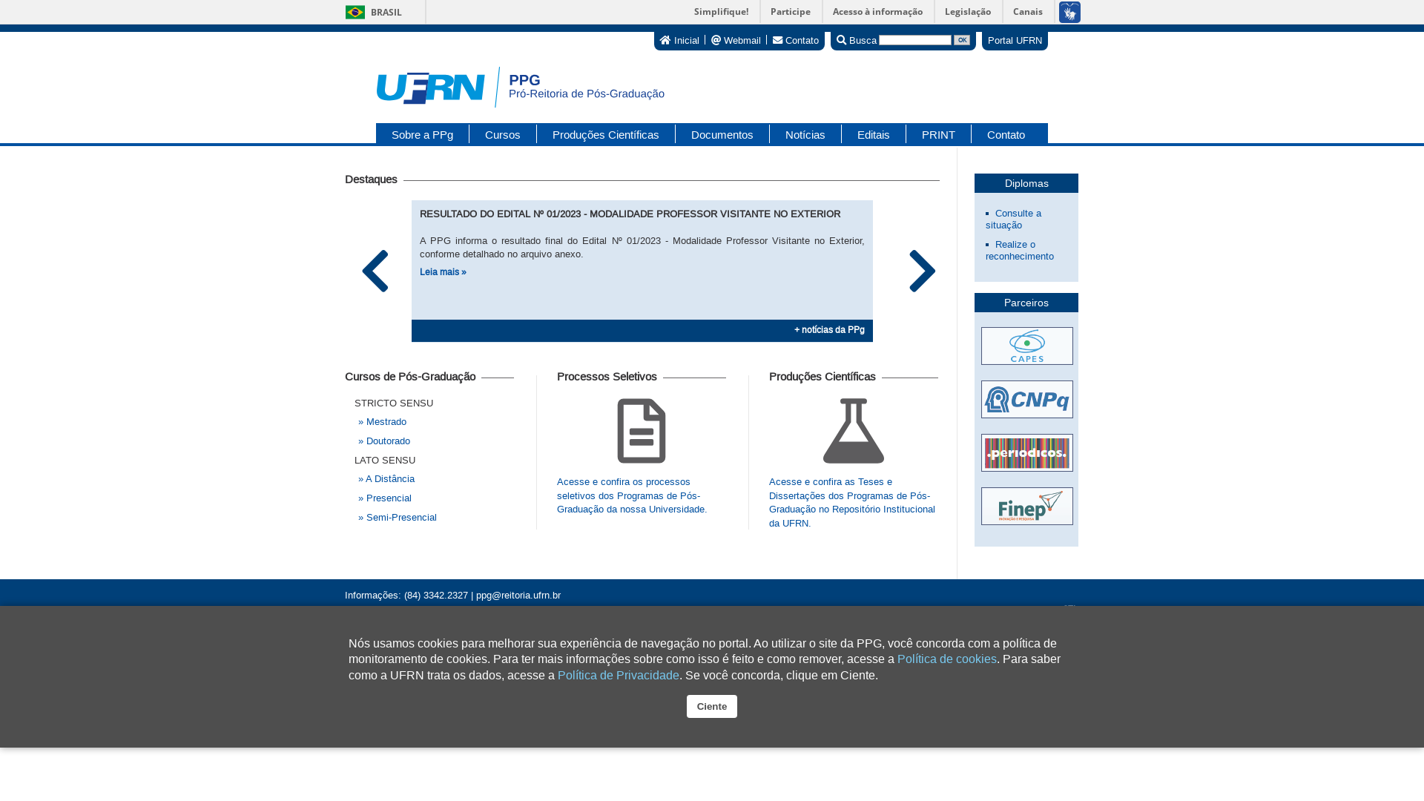  Describe the element at coordinates (1020, 251) in the screenshot. I see `Realize o reconhecimento` at that location.